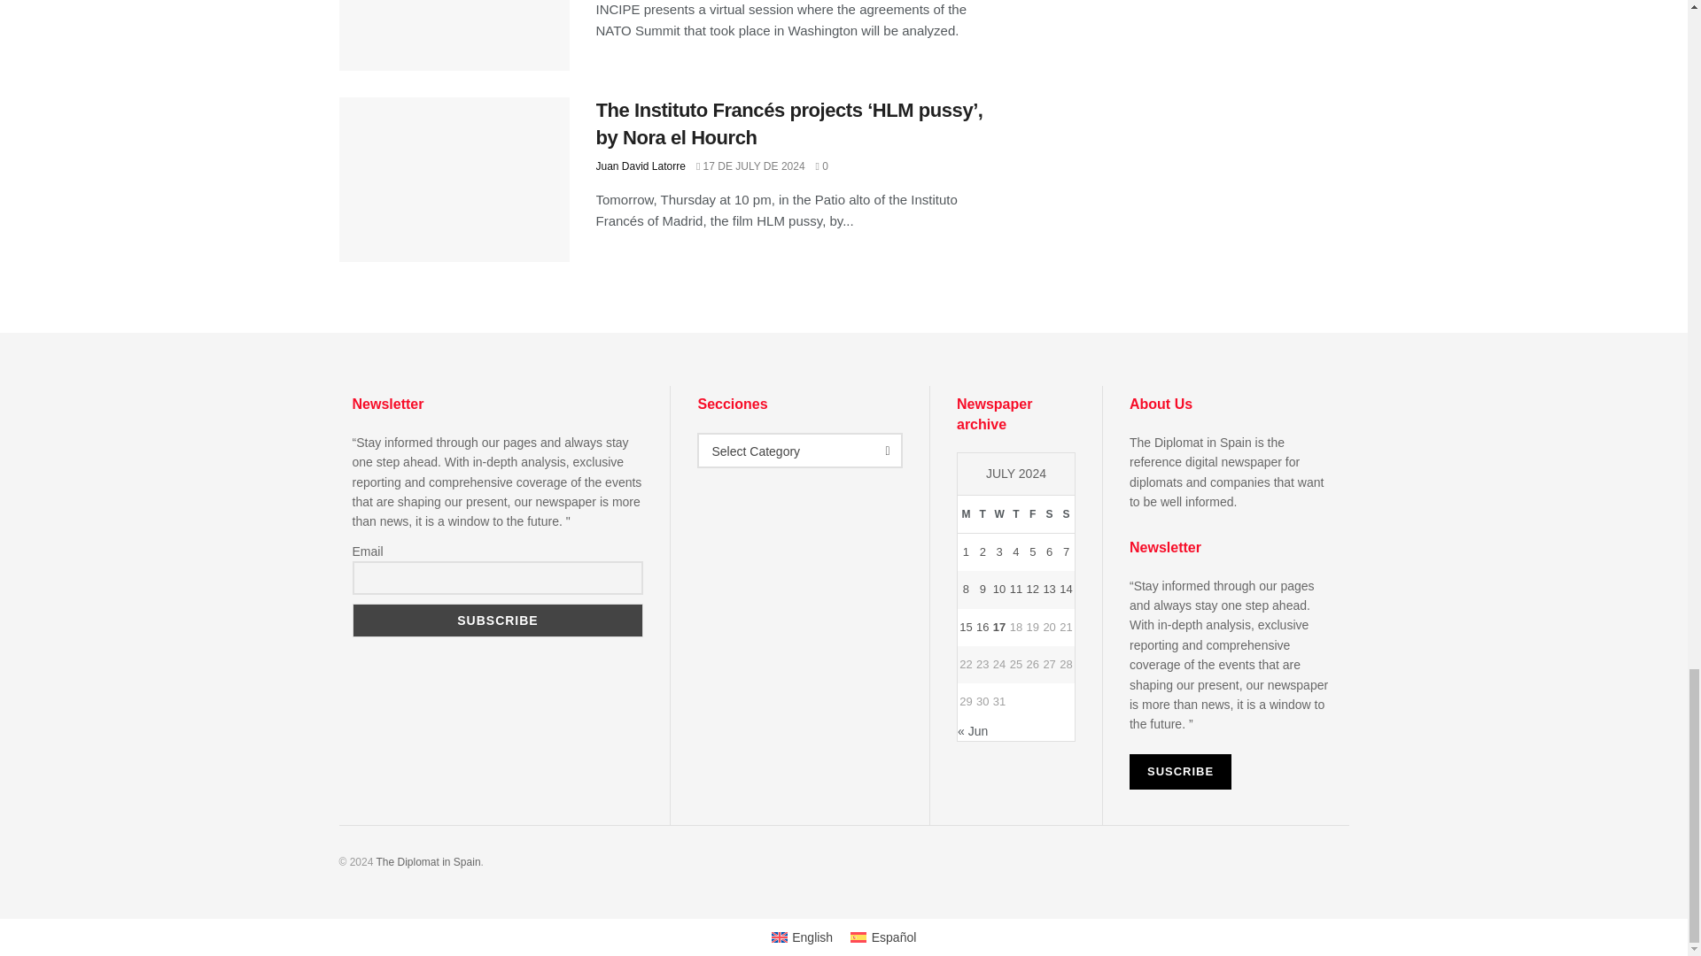 The height and width of the screenshot is (956, 1701). Describe the element at coordinates (983, 514) in the screenshot. I see `Tuesday` at that location.